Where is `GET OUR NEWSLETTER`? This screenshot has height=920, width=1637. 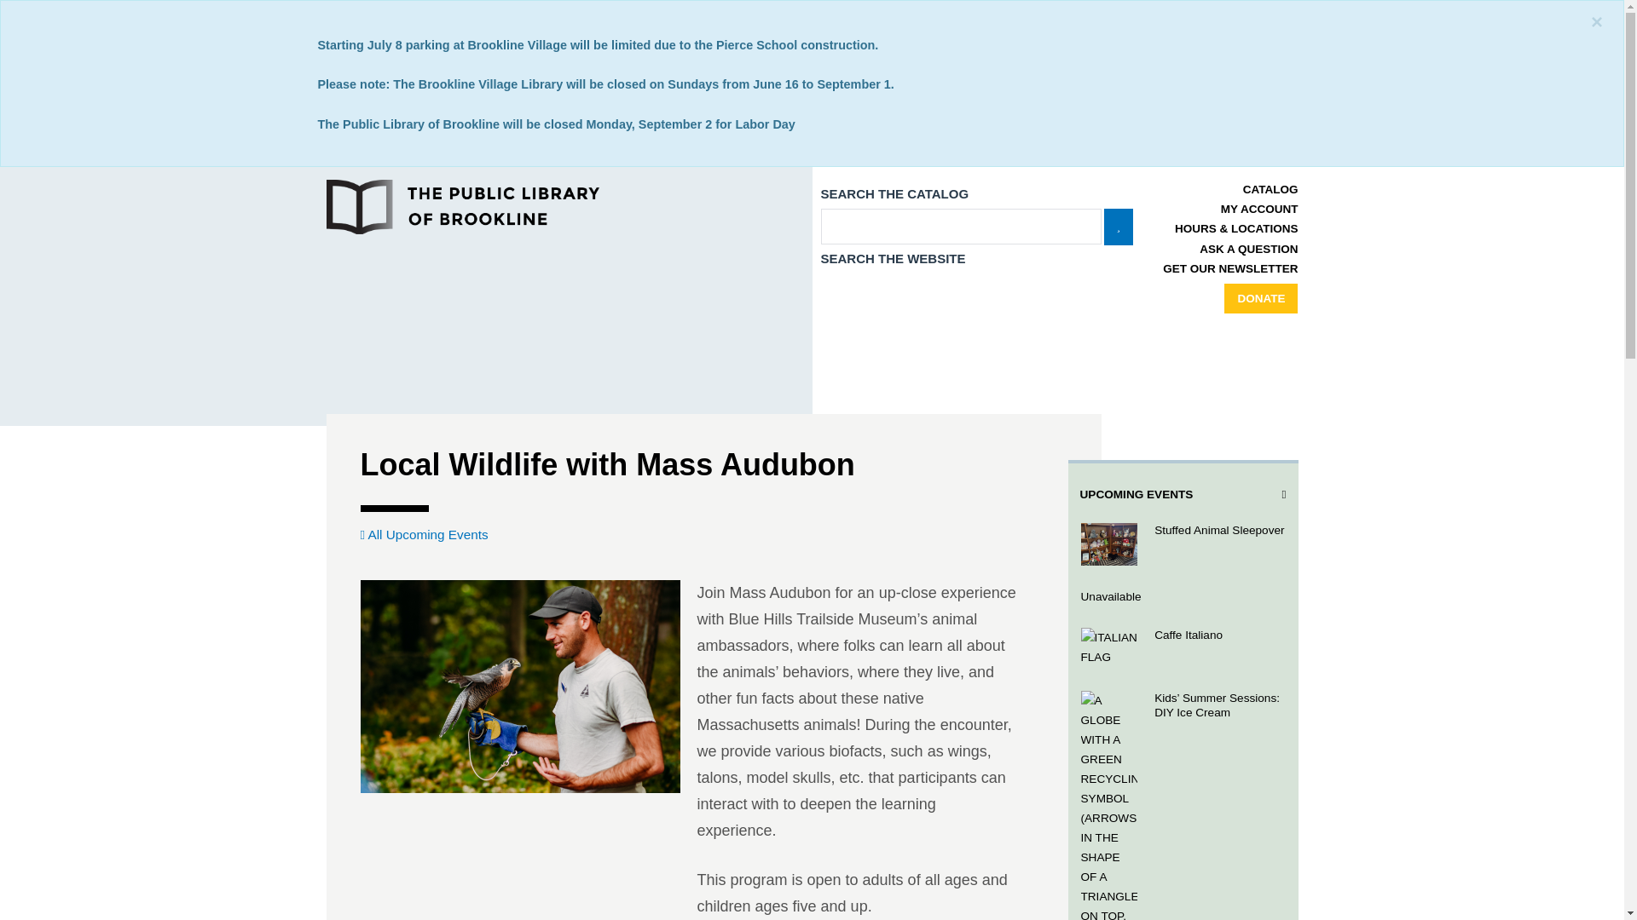
GET OUR NEWSLETTER is located at coordinates (1229, 267).